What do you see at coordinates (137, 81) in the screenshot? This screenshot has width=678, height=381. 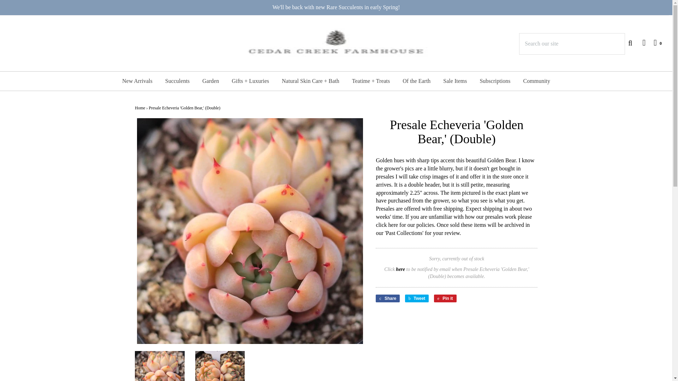 I see `New Arrivals` at bounding box center [137, 81].